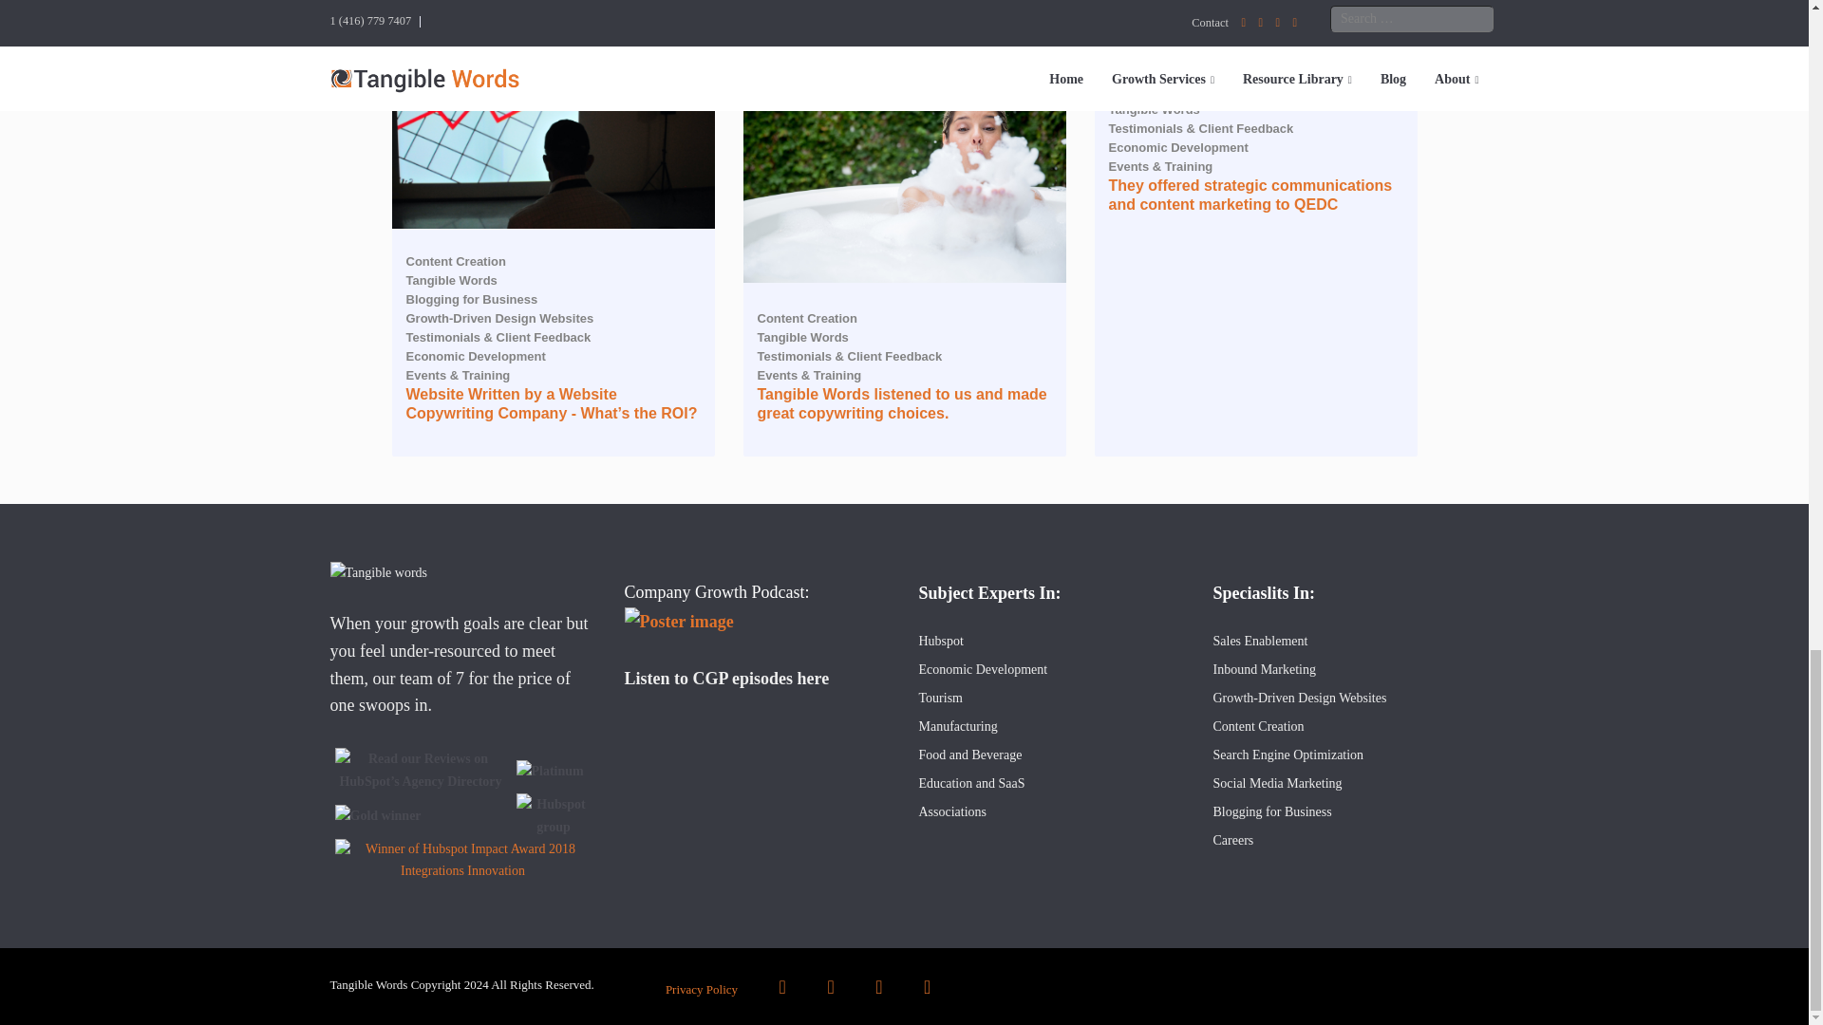 The height and width of the screenshot is (1025, 1823). What do you see at coordinates (378, 815) in the screenshot?
I see `Gold winner` at bounding box center [378, 815].